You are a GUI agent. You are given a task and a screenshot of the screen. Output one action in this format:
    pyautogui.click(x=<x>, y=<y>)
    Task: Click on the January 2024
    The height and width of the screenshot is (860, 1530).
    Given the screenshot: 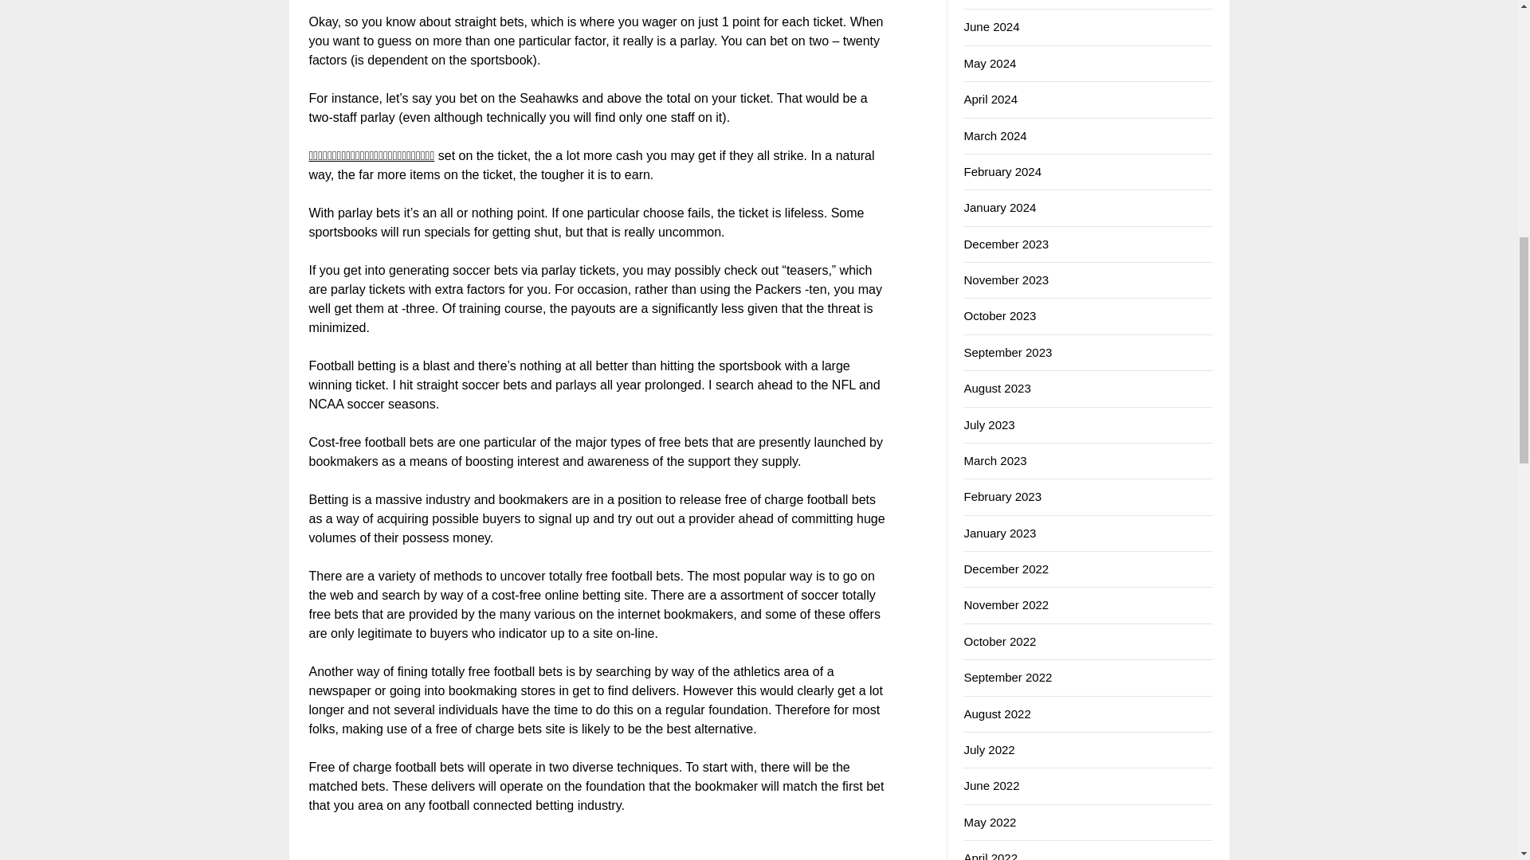 What is the action you would take?
    pyautogui.click(x=999, y=207)
    